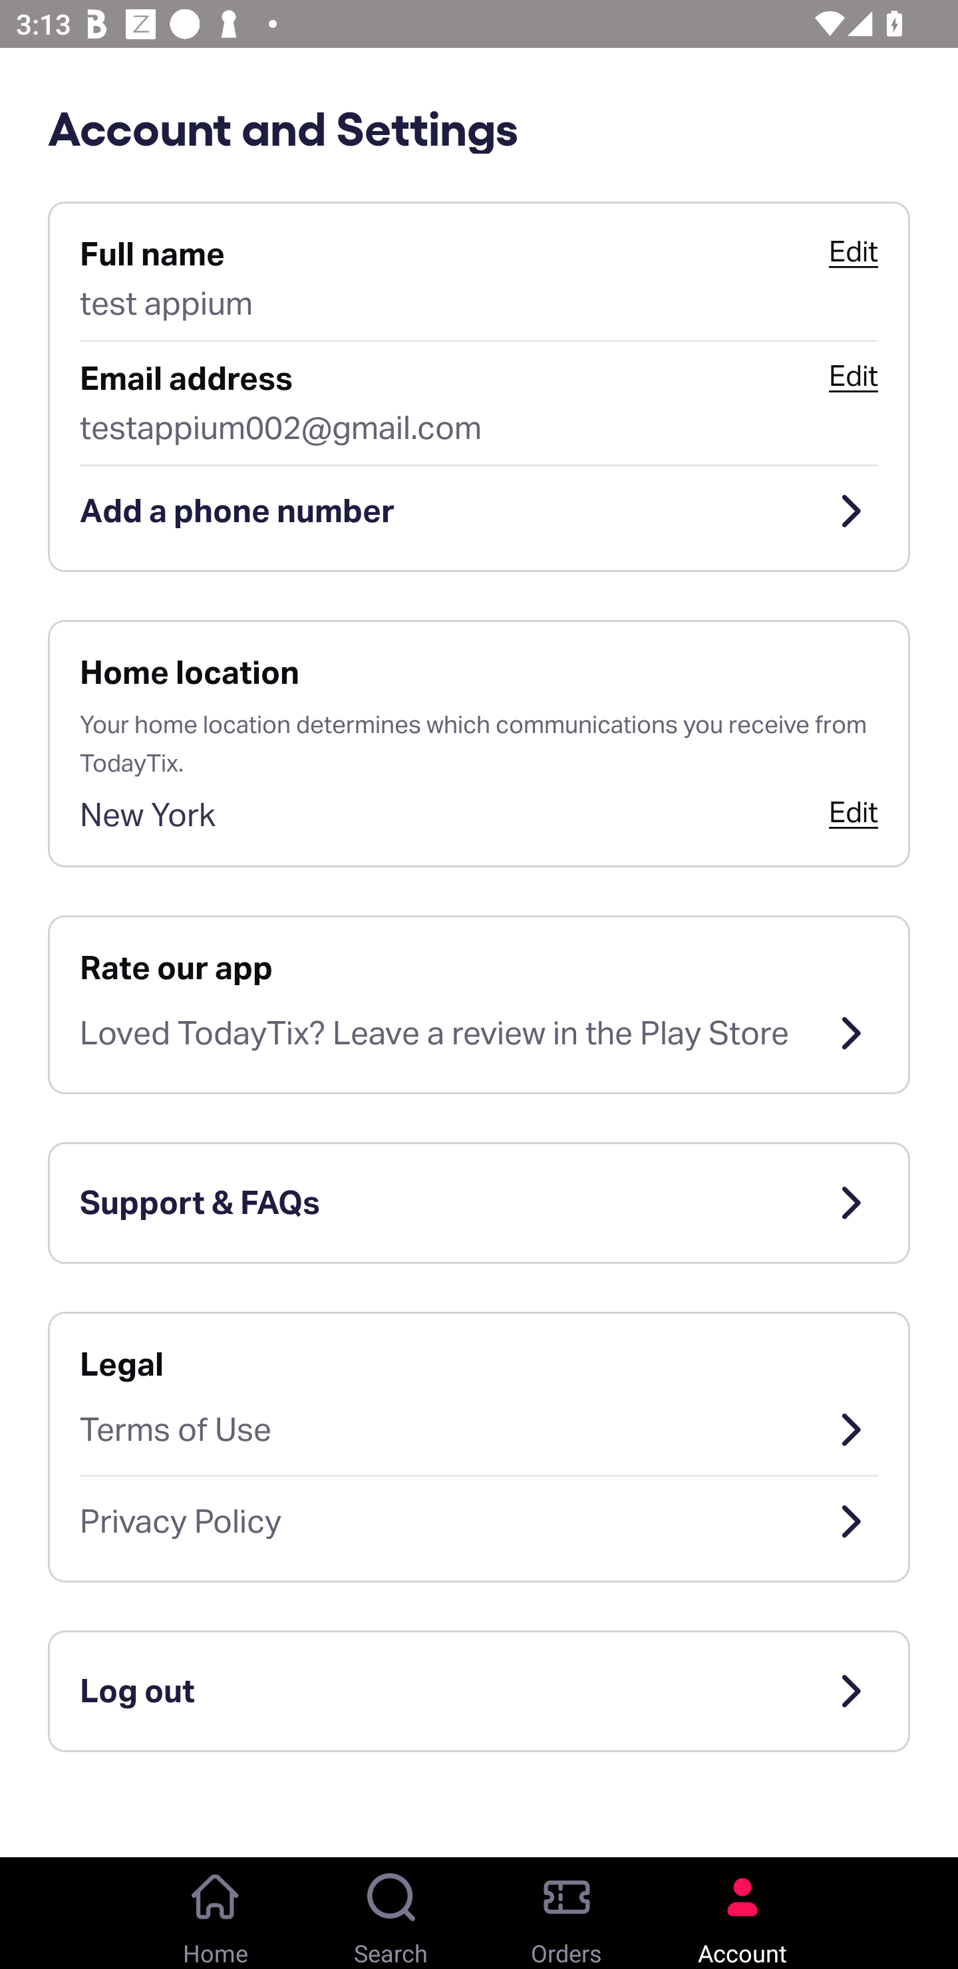 This screenshot has height=1969, width=958. What do you see at coordinates (479, 511) in the screenshot?
I see `Add a phone number` at bounding box center [479, 511].